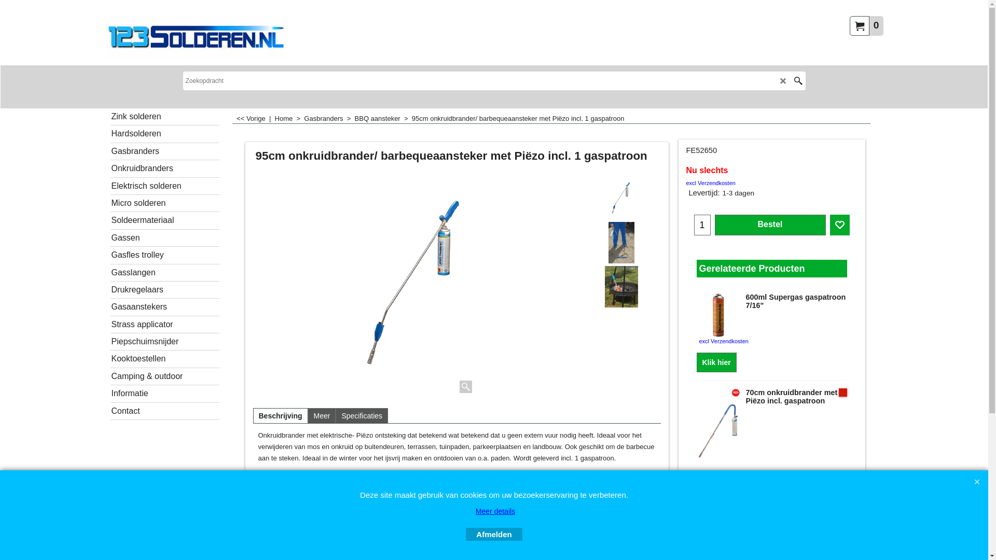 The width and height of the screenshot is (996, 560). Describe the element at coordinates (164, 221) in the screenshot. I see `Soldeermateriaal` at that location.